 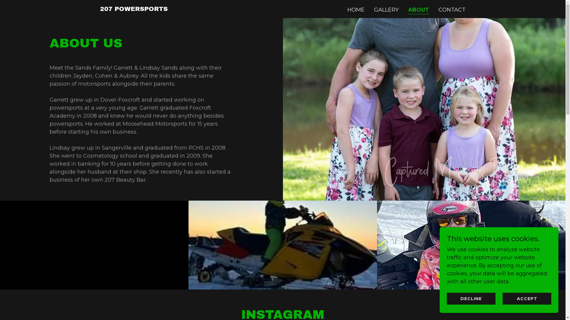 What do you see at coordinates (527, 299) in the screenshot?
I see `ACCEPT` at bounding box center [527, 299].